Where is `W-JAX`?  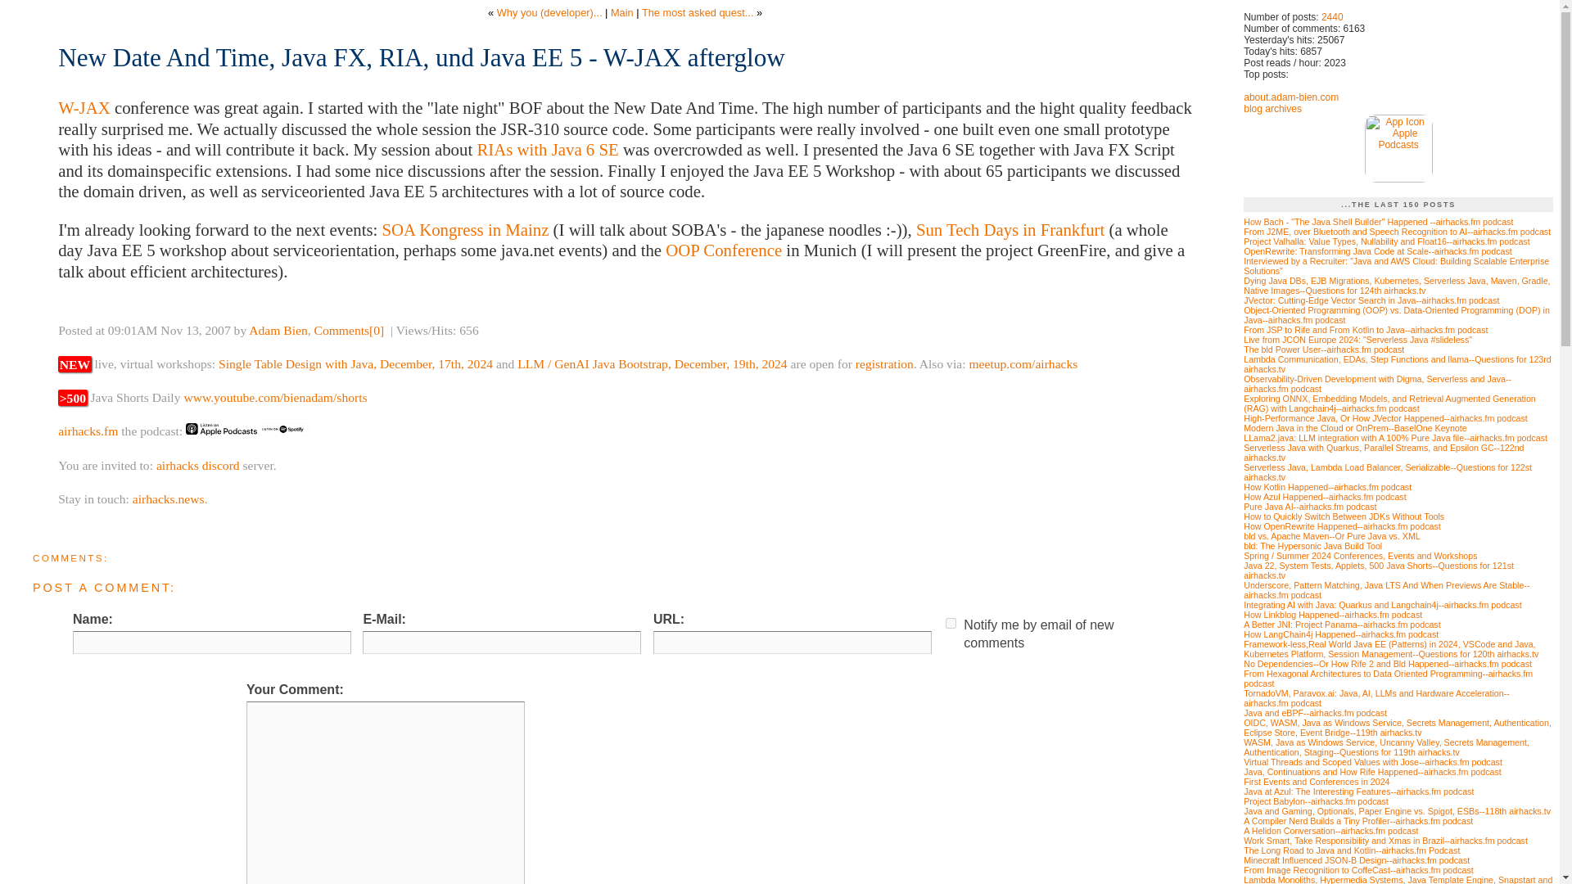
W-JAX is located at coordinates (84, 106).